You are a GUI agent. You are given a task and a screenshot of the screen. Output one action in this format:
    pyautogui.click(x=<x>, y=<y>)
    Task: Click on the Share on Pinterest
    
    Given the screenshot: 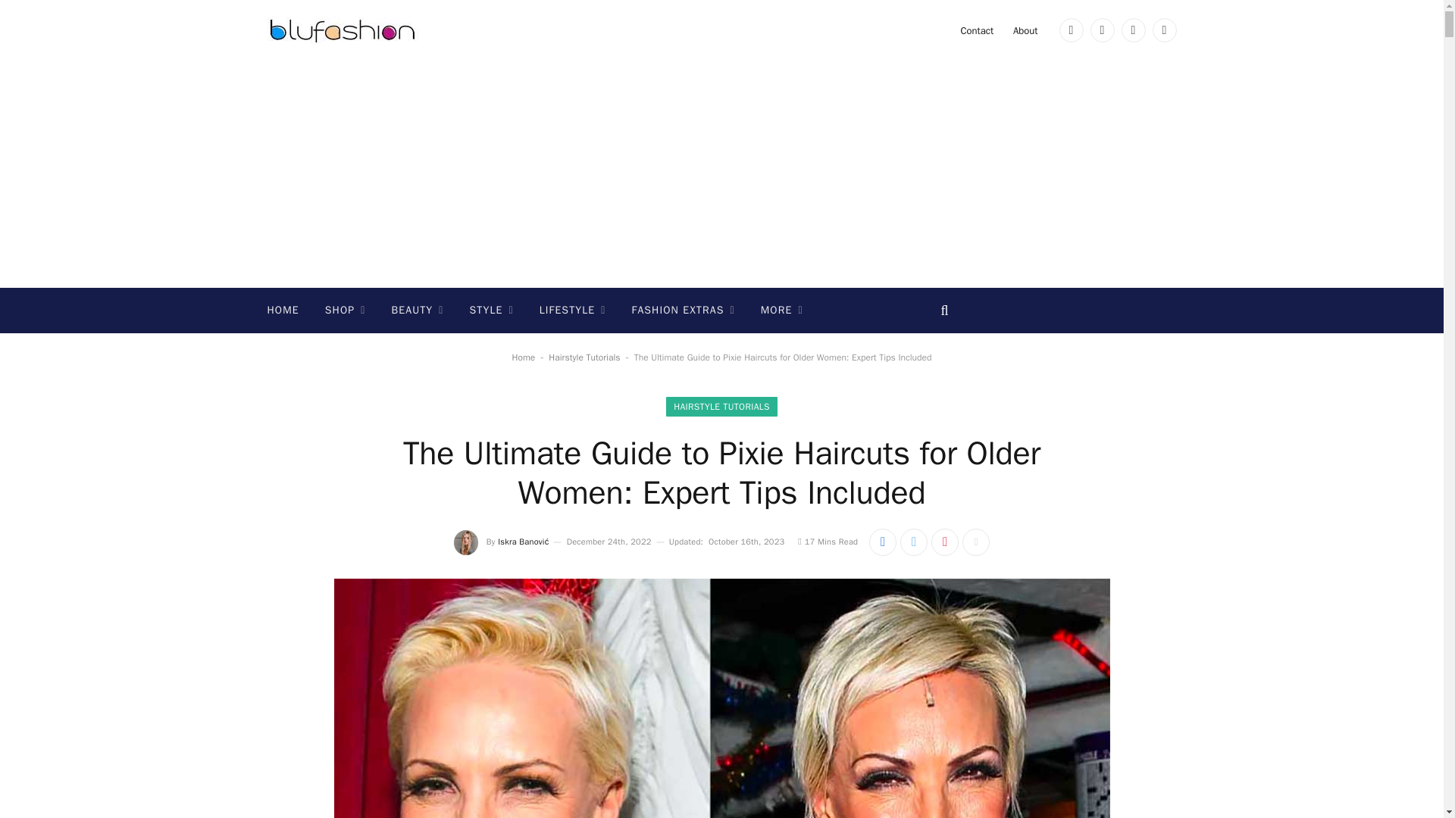 What is the action you would take?
    pyautogui.click(x=944, y=542)
    